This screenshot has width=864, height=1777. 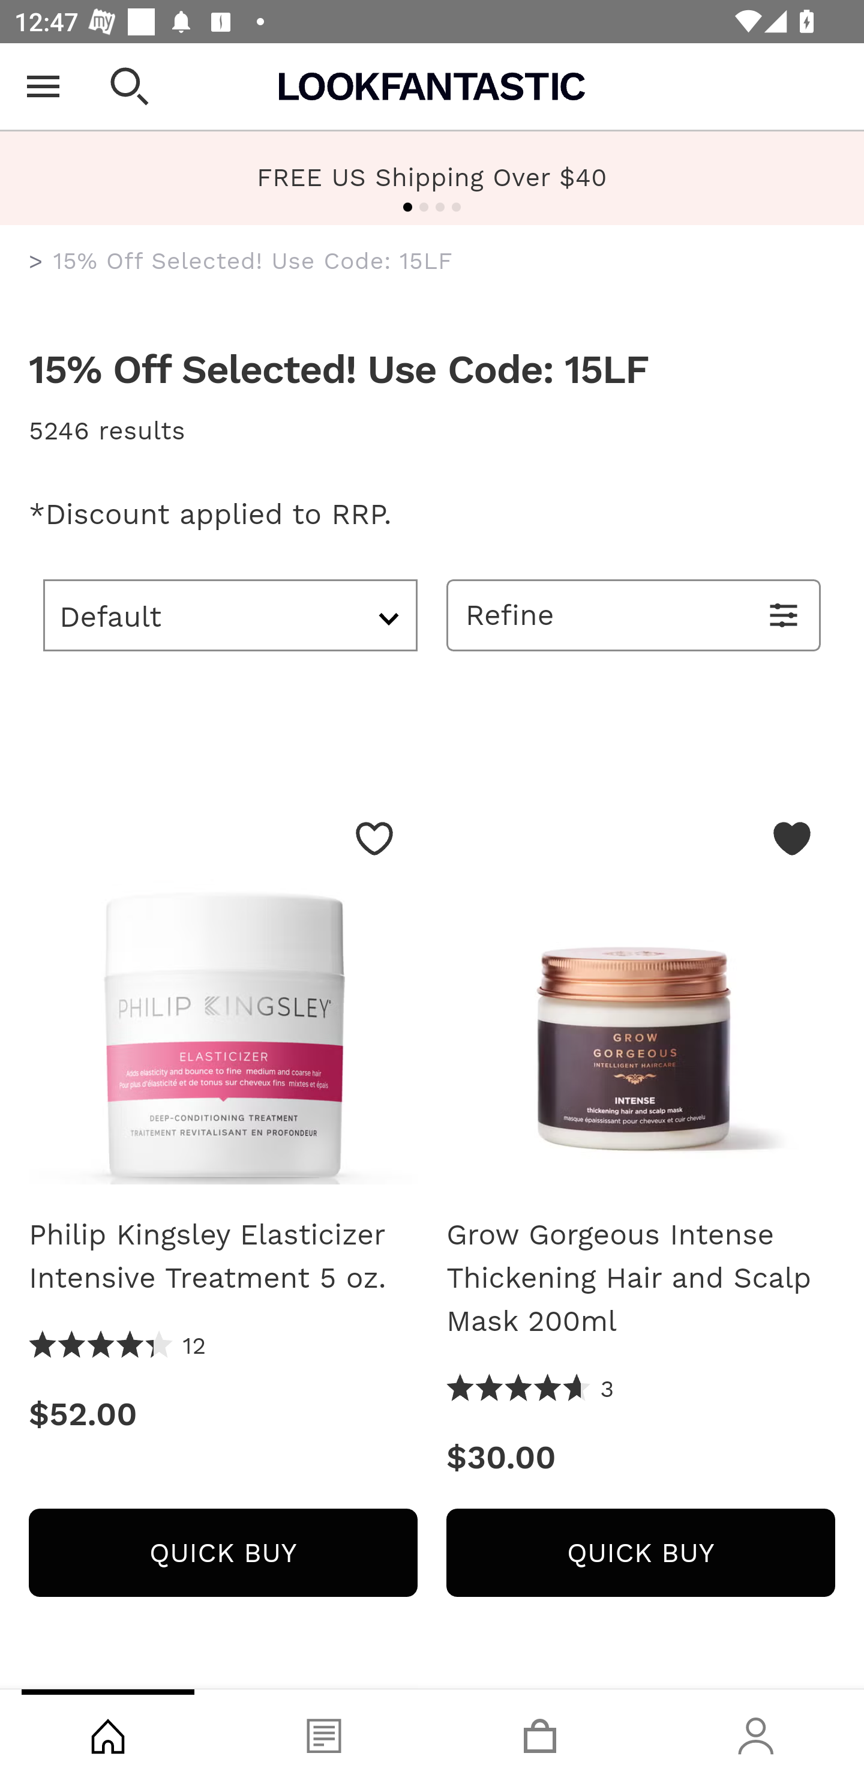 I want to click on Shop, tab, 1 of 4, so click(x=108, y=1733).